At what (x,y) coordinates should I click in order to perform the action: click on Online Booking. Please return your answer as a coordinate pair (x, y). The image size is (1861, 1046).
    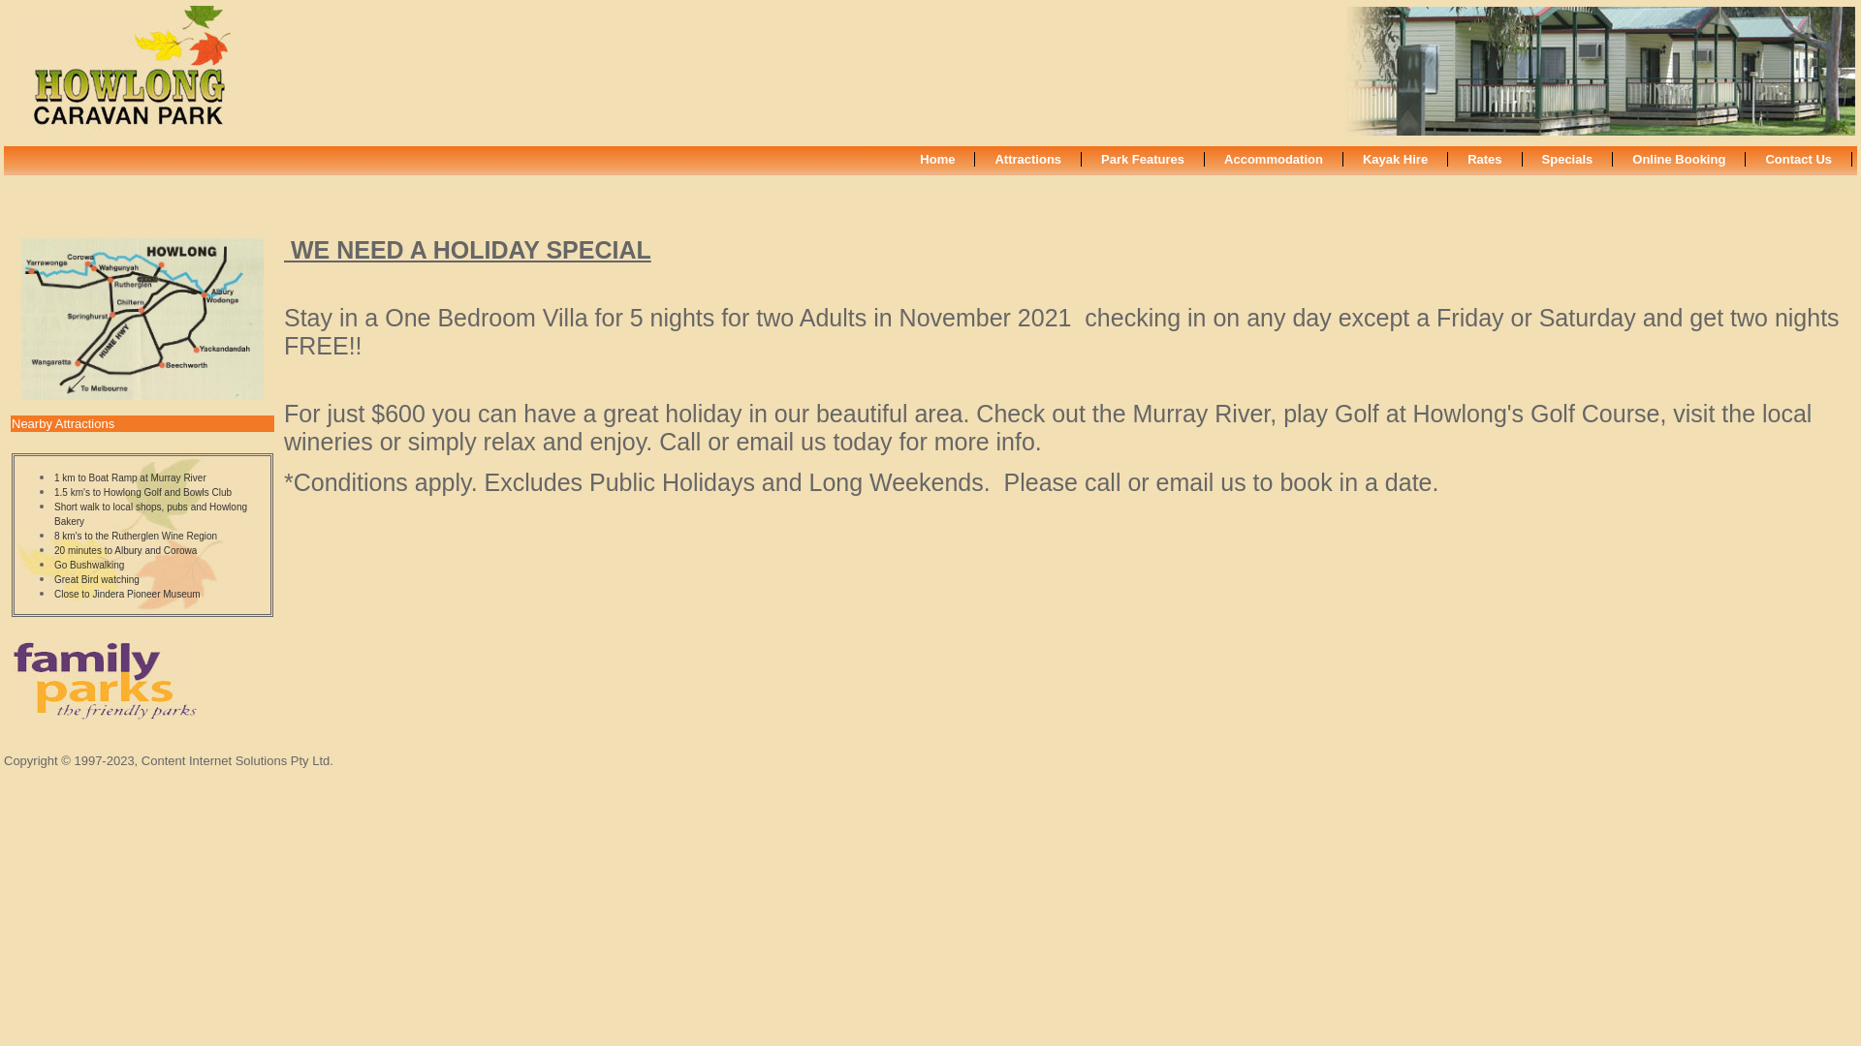
    Looking at the image, I should click on (1679, 159).